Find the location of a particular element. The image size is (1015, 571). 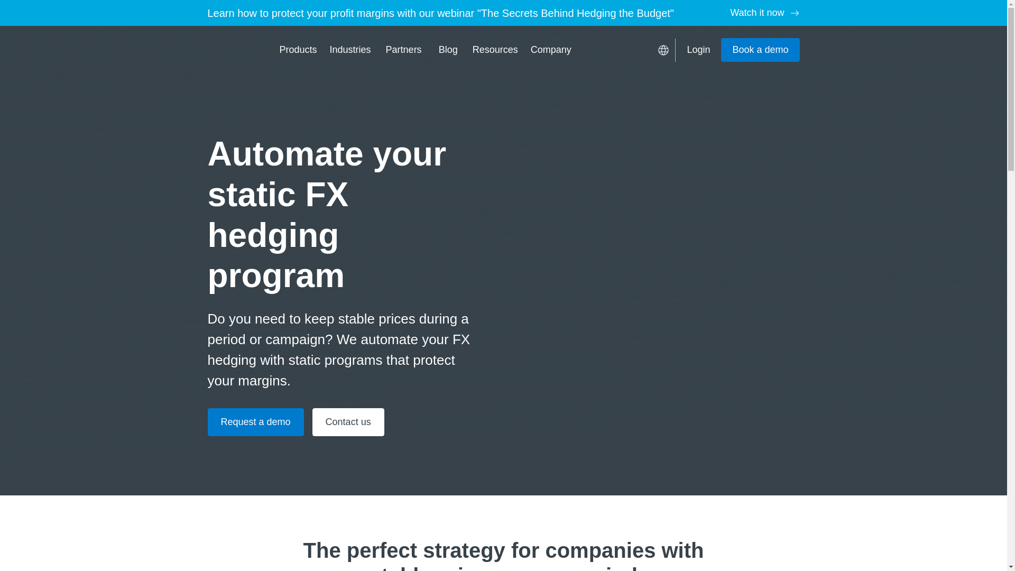

Partners is located at coordinates (404, 50).